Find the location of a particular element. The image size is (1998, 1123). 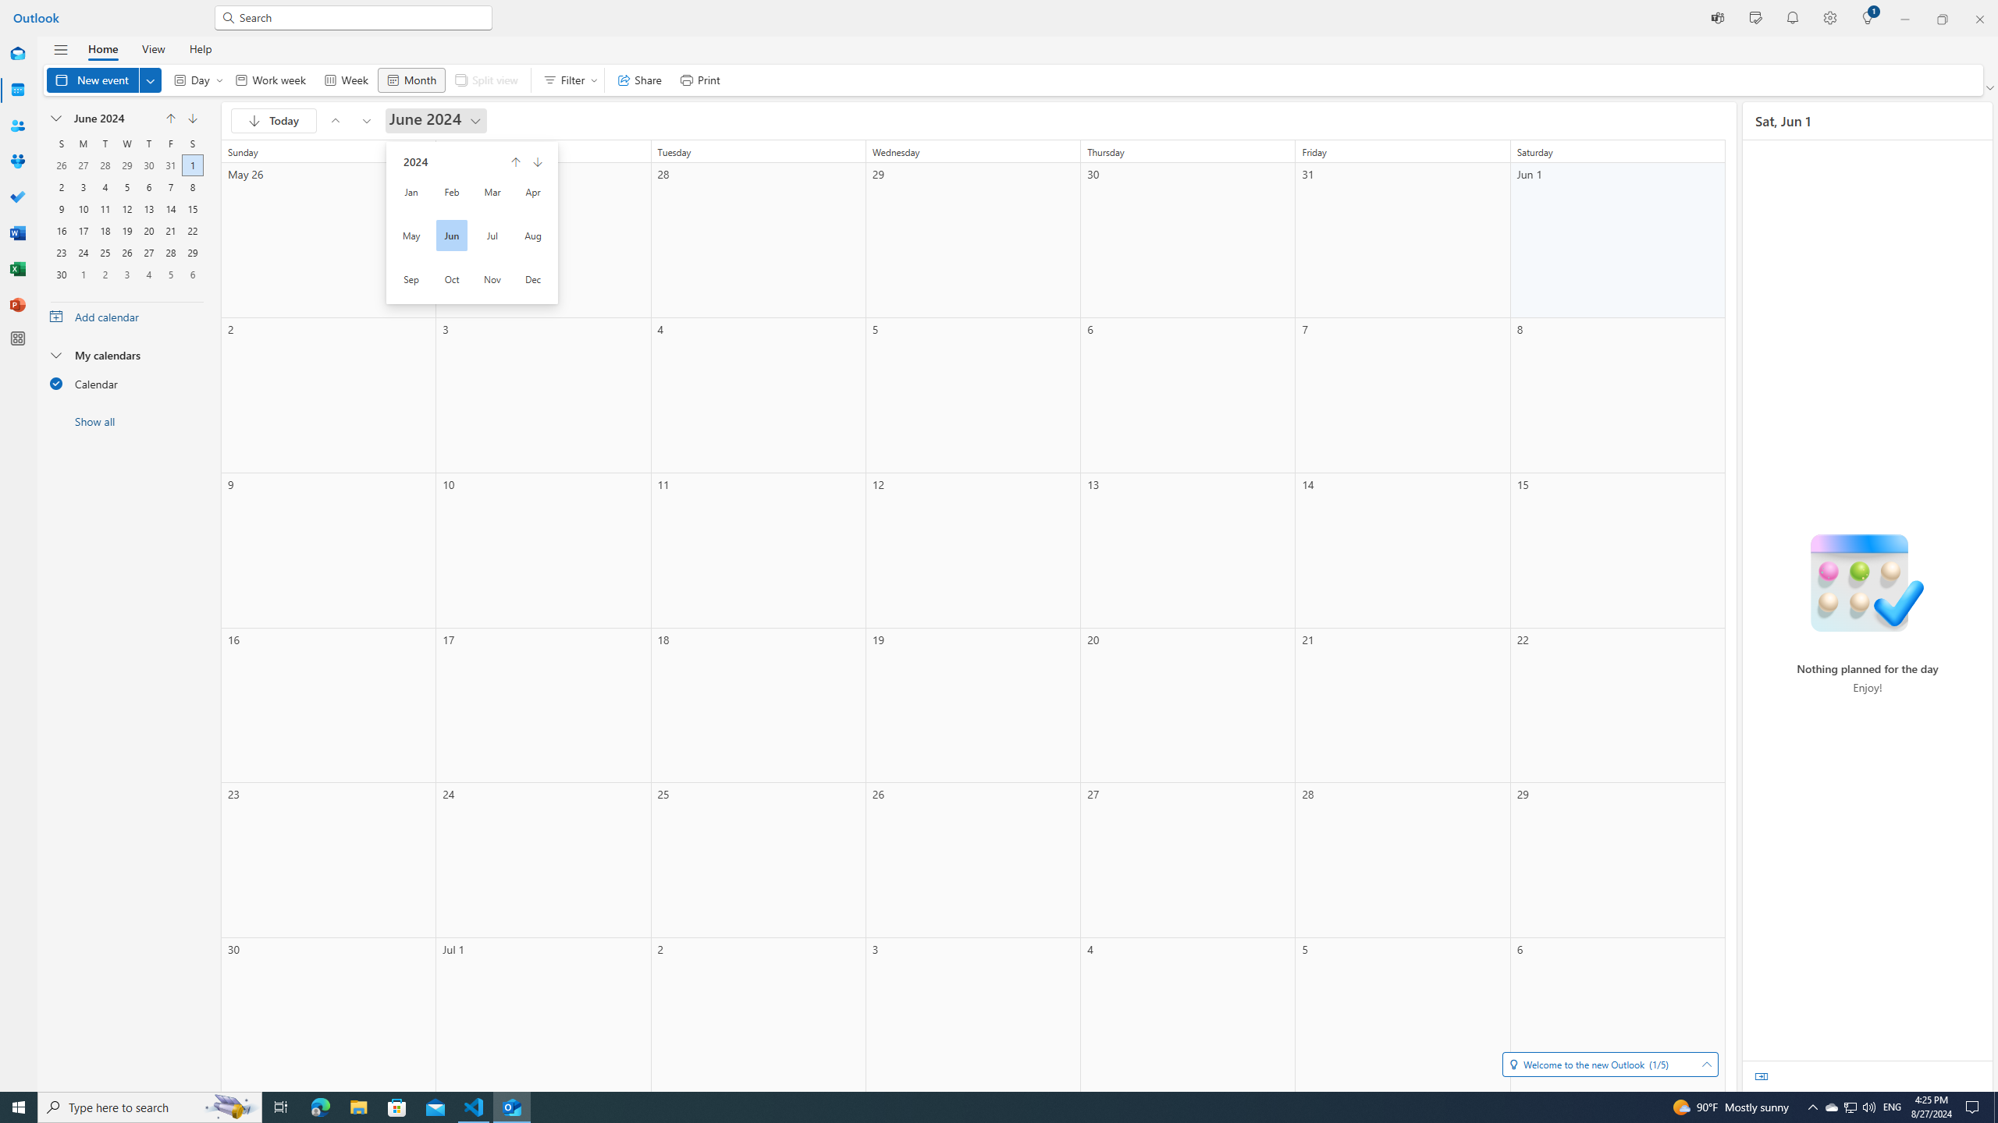

Expand to see more New options is located at coordinates (151, 80).